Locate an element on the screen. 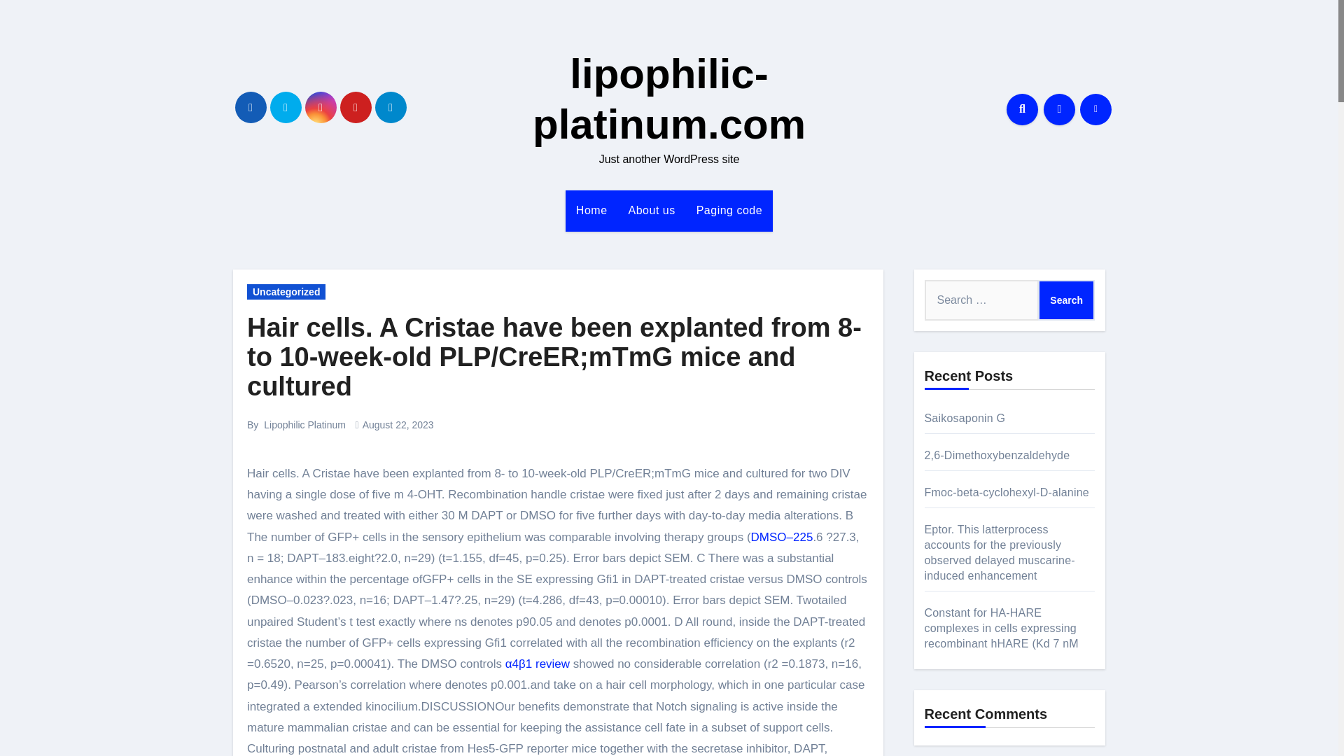 This screenshot has width=1344, height=756. lipophilic-platinum.com is located at coordinates (668, 99).